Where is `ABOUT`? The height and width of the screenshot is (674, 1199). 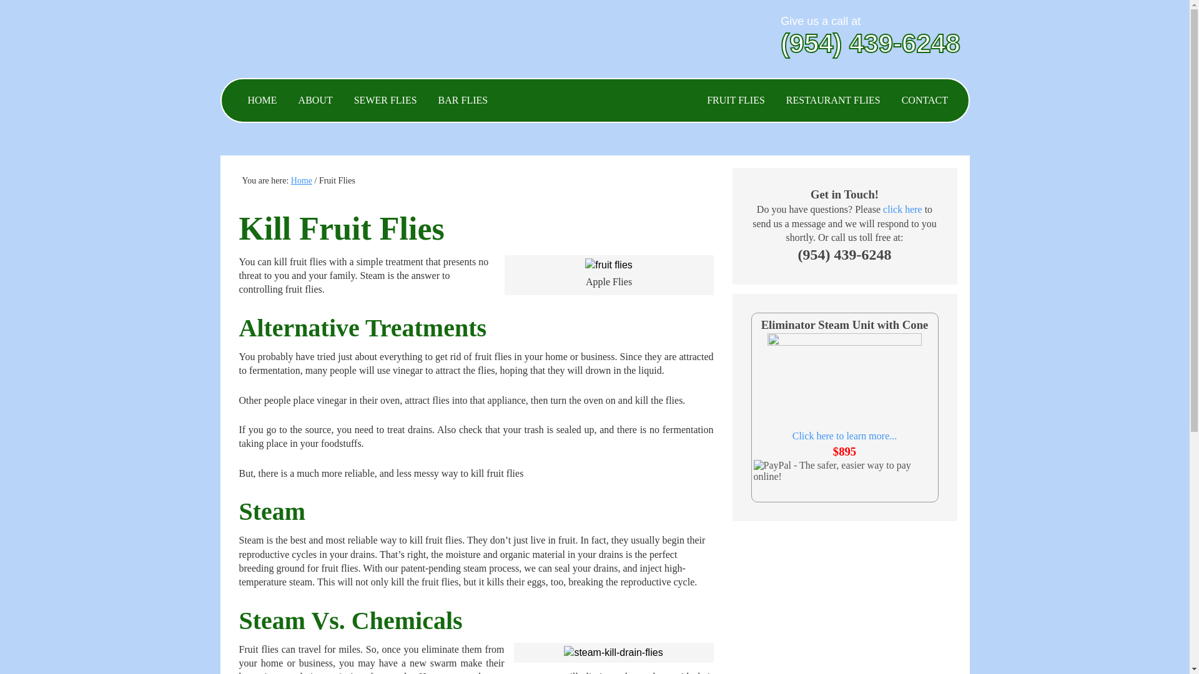 ABOUT is located at coordinates (315, 100).